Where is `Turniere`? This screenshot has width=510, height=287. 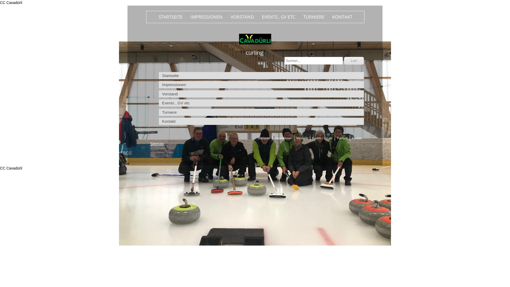
Turniere is located at coordinates (342, 138).